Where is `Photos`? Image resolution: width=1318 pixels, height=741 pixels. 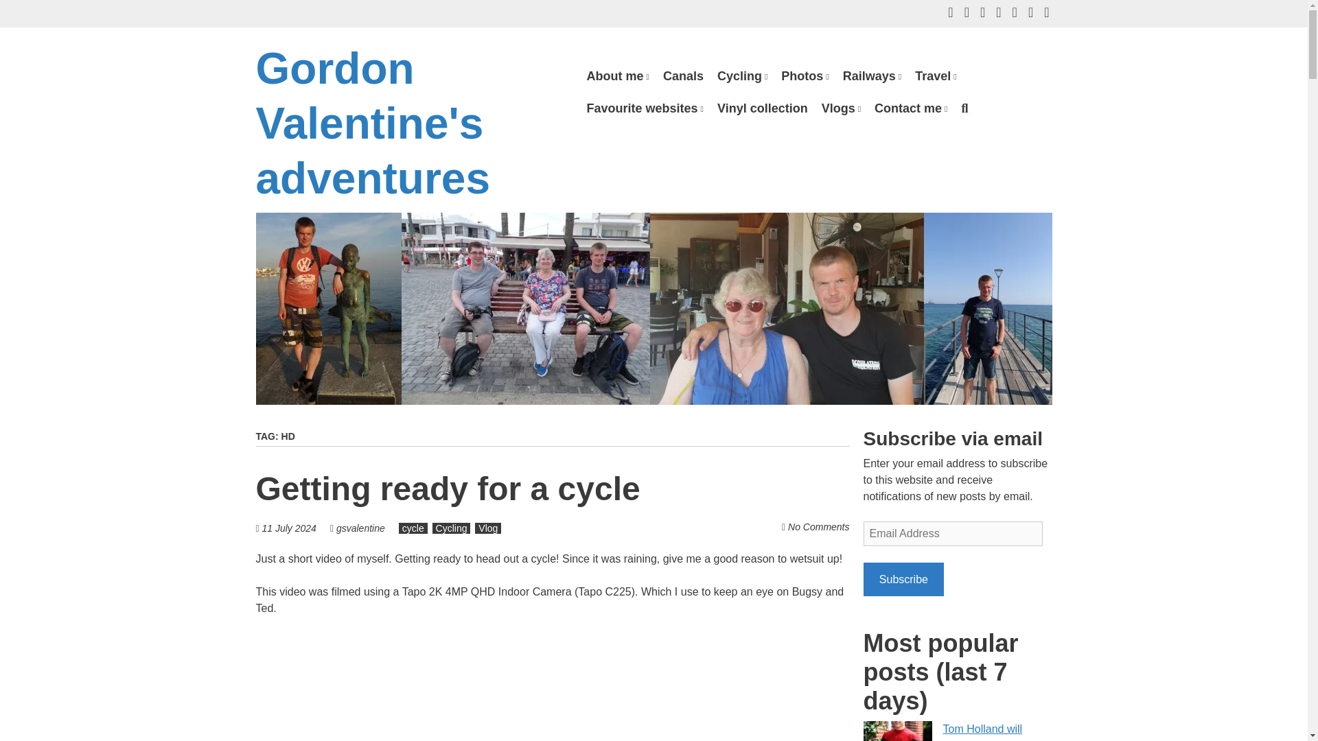 Photos is located at coordinates (805, 76).